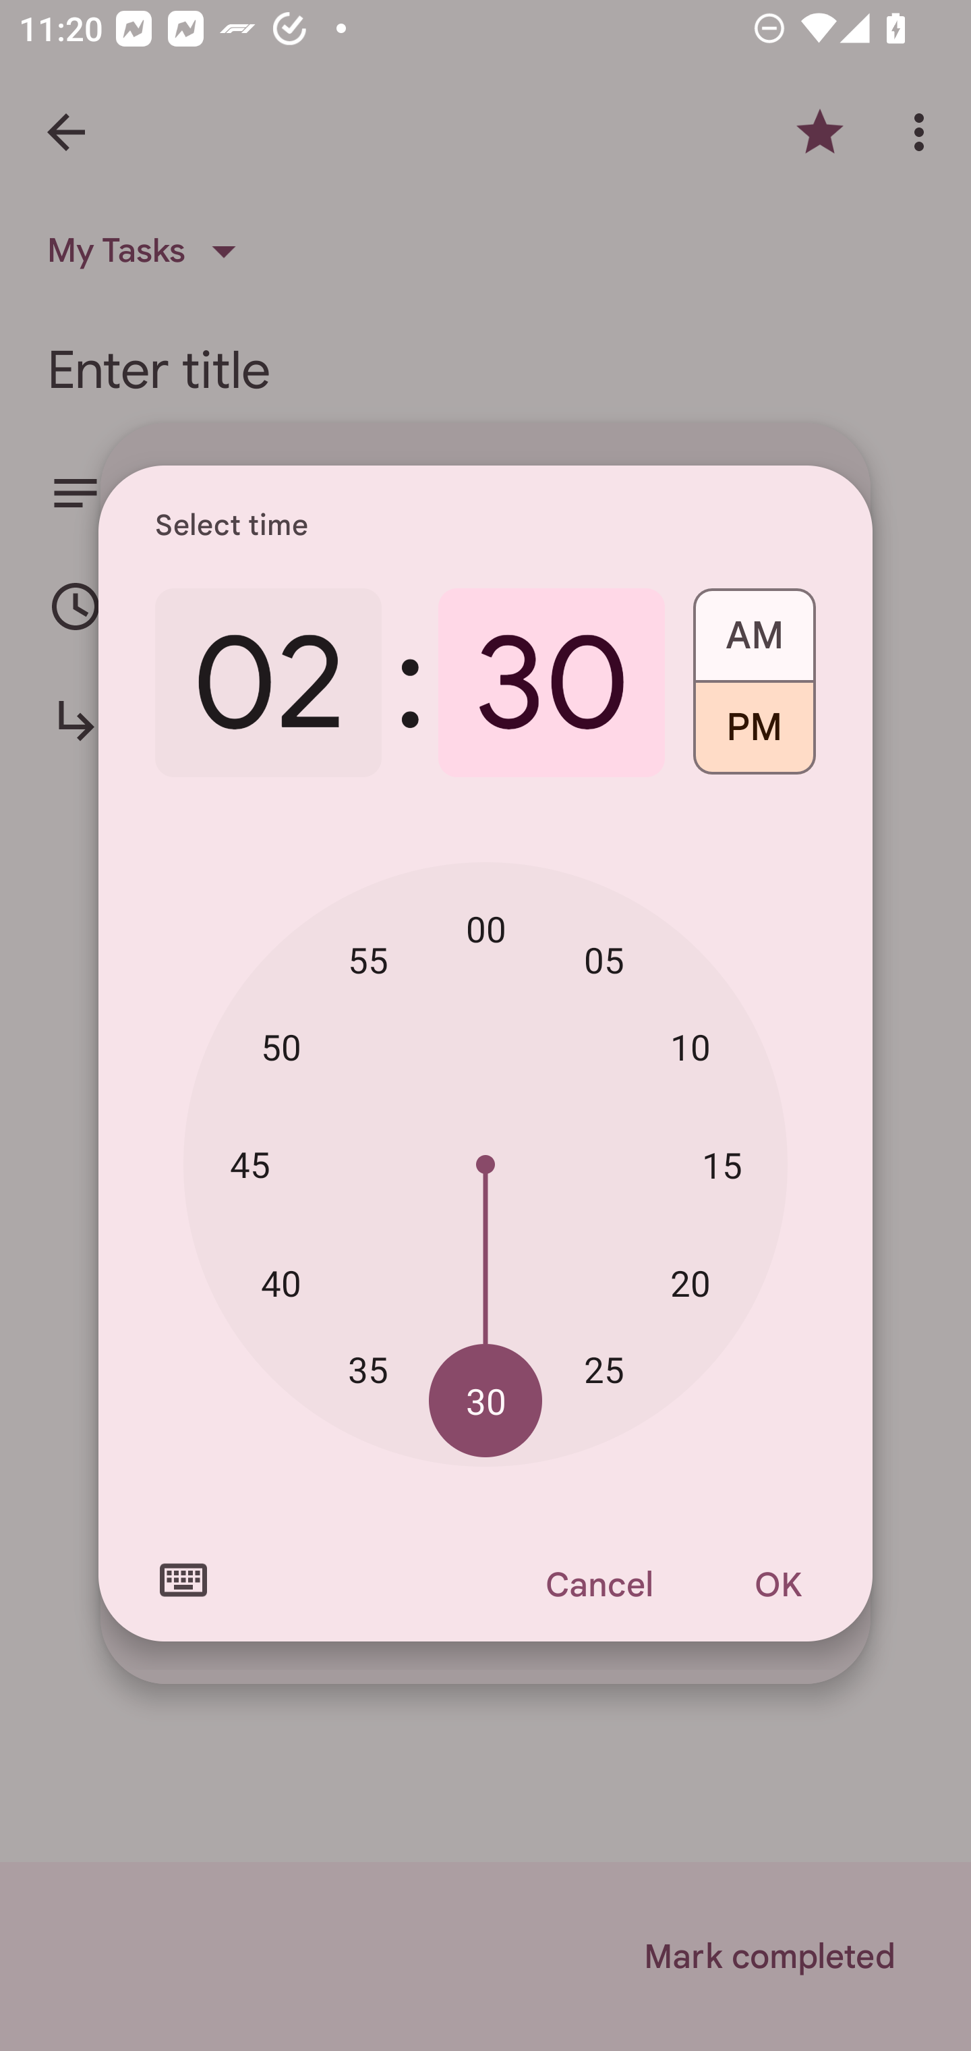 This screenshot has height=2051, width=971. I want to click on AM, so click(754, 626).